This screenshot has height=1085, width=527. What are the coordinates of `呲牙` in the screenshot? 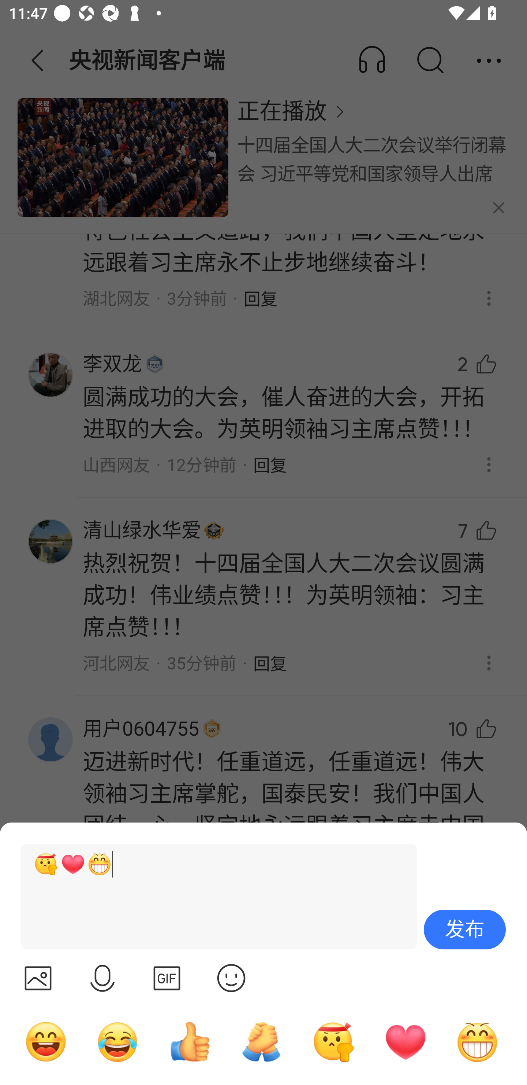 It's located at (477, 1041).